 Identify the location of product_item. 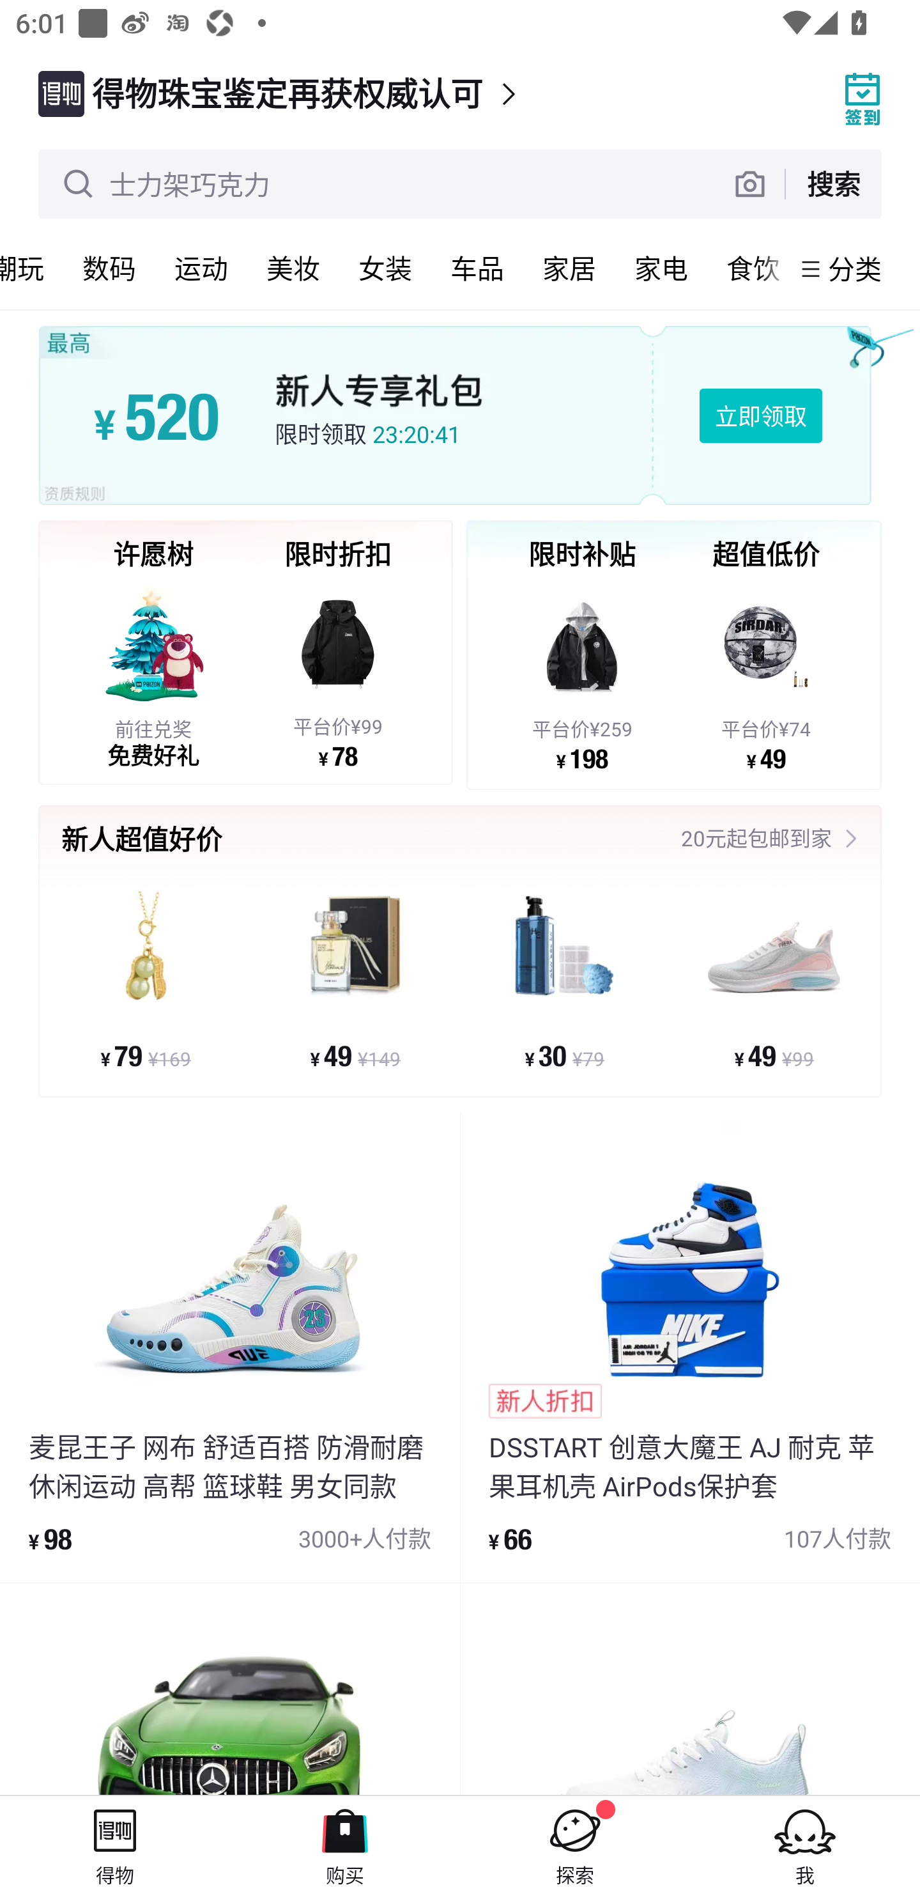
(230, 1689).